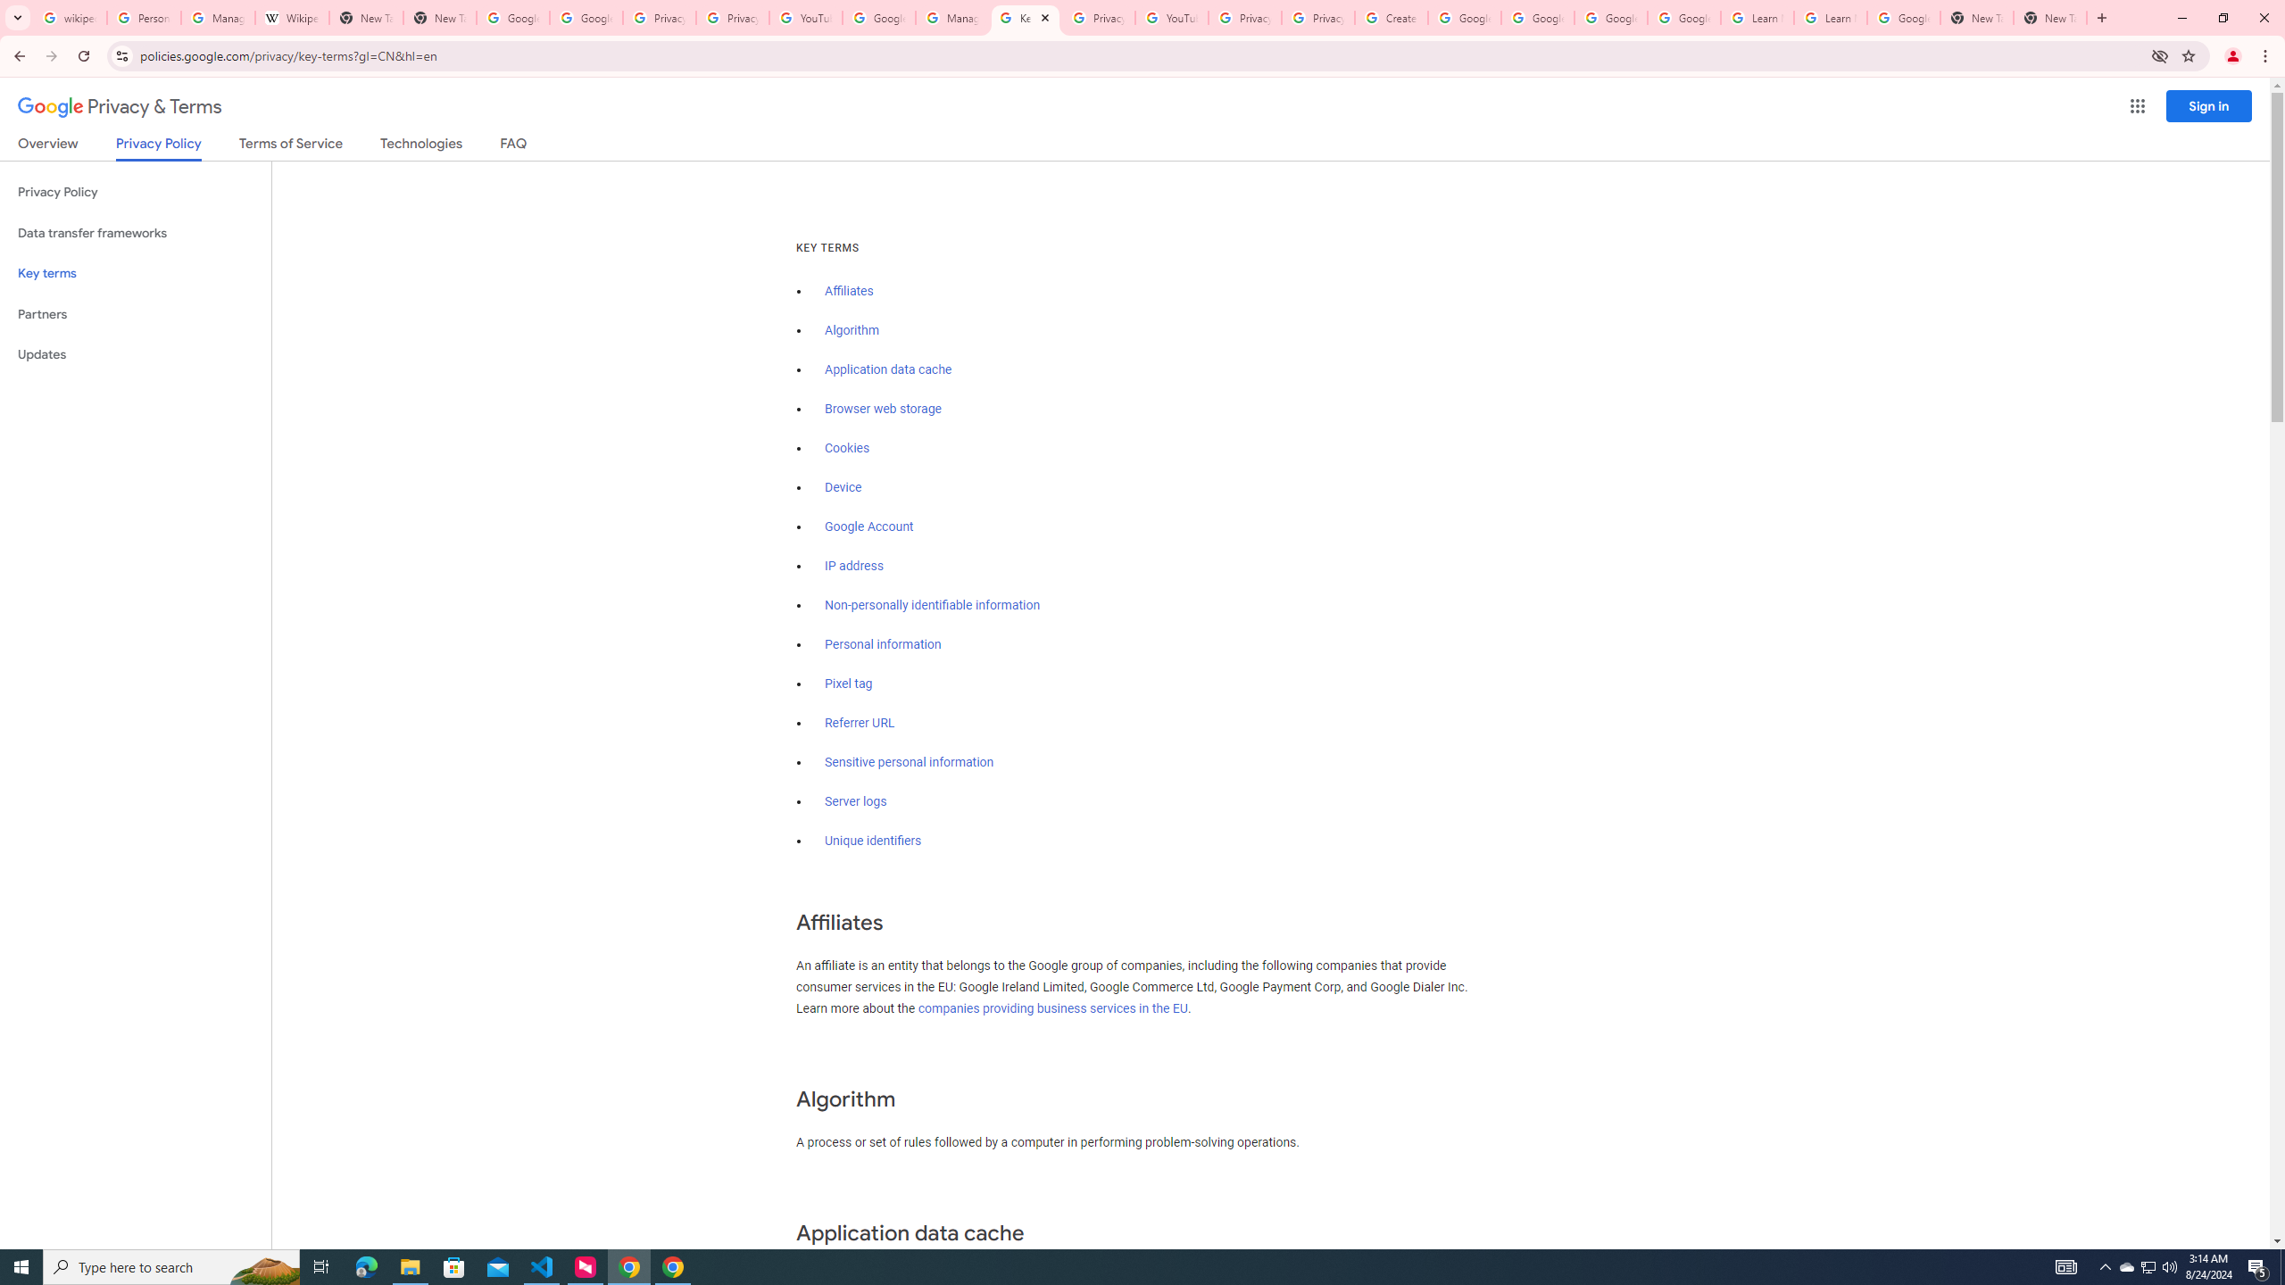 The width and height of the screenshot is (2285, 1285). What do you see at coordinates (2209, 105) in the screenshot?
I see `Sign in` at bounding box center [2209, 105].